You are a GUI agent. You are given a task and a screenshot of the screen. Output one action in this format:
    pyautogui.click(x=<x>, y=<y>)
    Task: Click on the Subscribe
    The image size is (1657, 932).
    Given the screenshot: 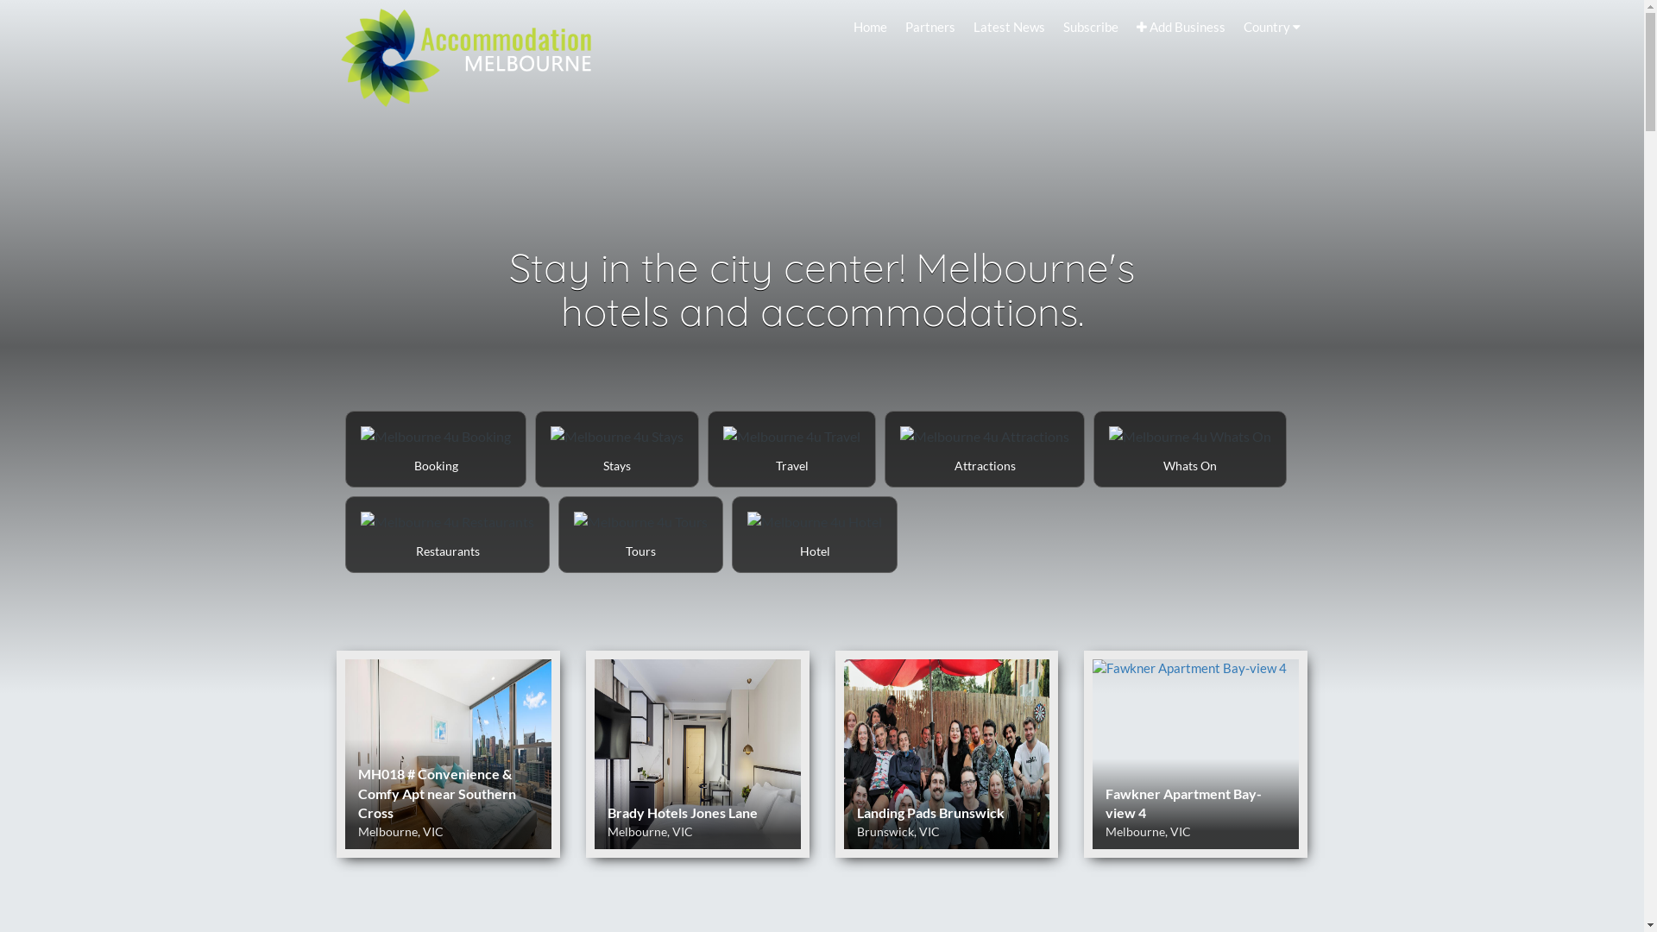 What is the action you would take?
    pyautogui.click(x=1091, y=27)
    